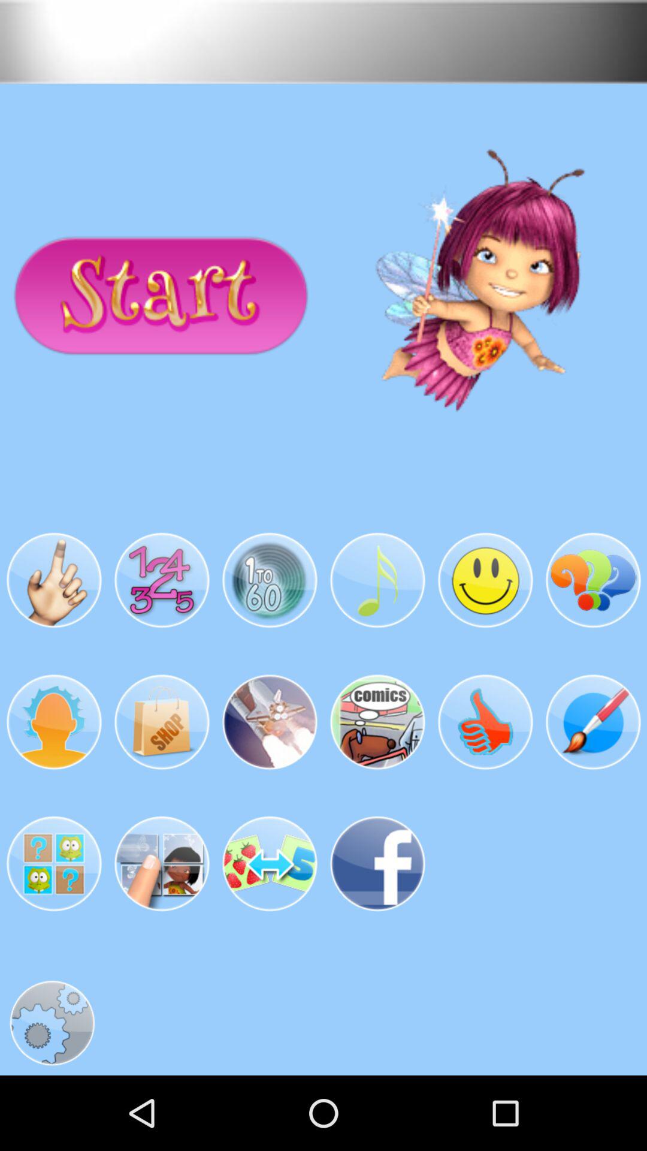 The image size is (647, 1151). I want to click on the last image in the second row from the bottom of the page, so click(377, 863).